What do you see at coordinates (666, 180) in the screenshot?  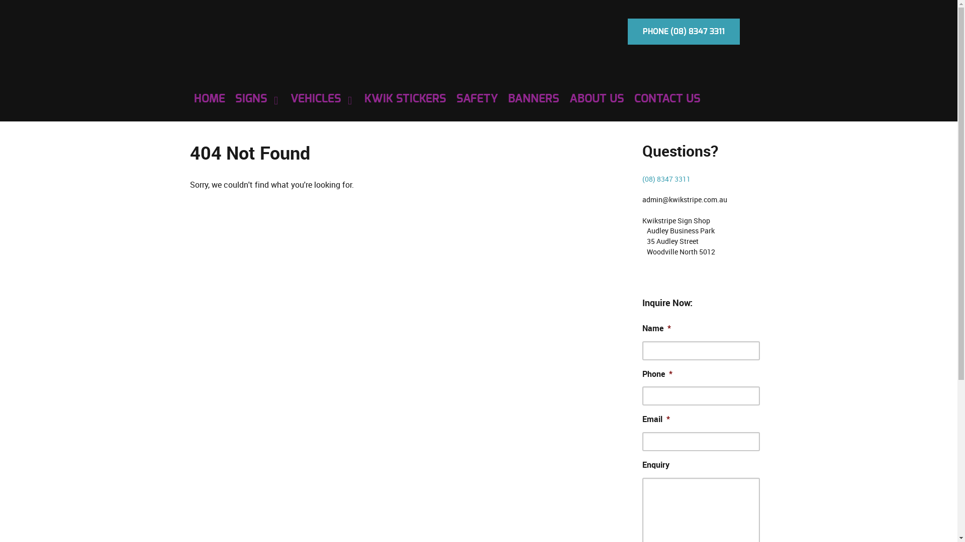 I see `(08) 8347 3311` at bounding box center [666, 180].